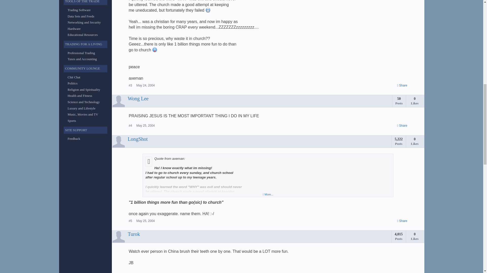 This screenshot has height=273, width=487. I want to click on Big Grin    :D, so click(208, 10).